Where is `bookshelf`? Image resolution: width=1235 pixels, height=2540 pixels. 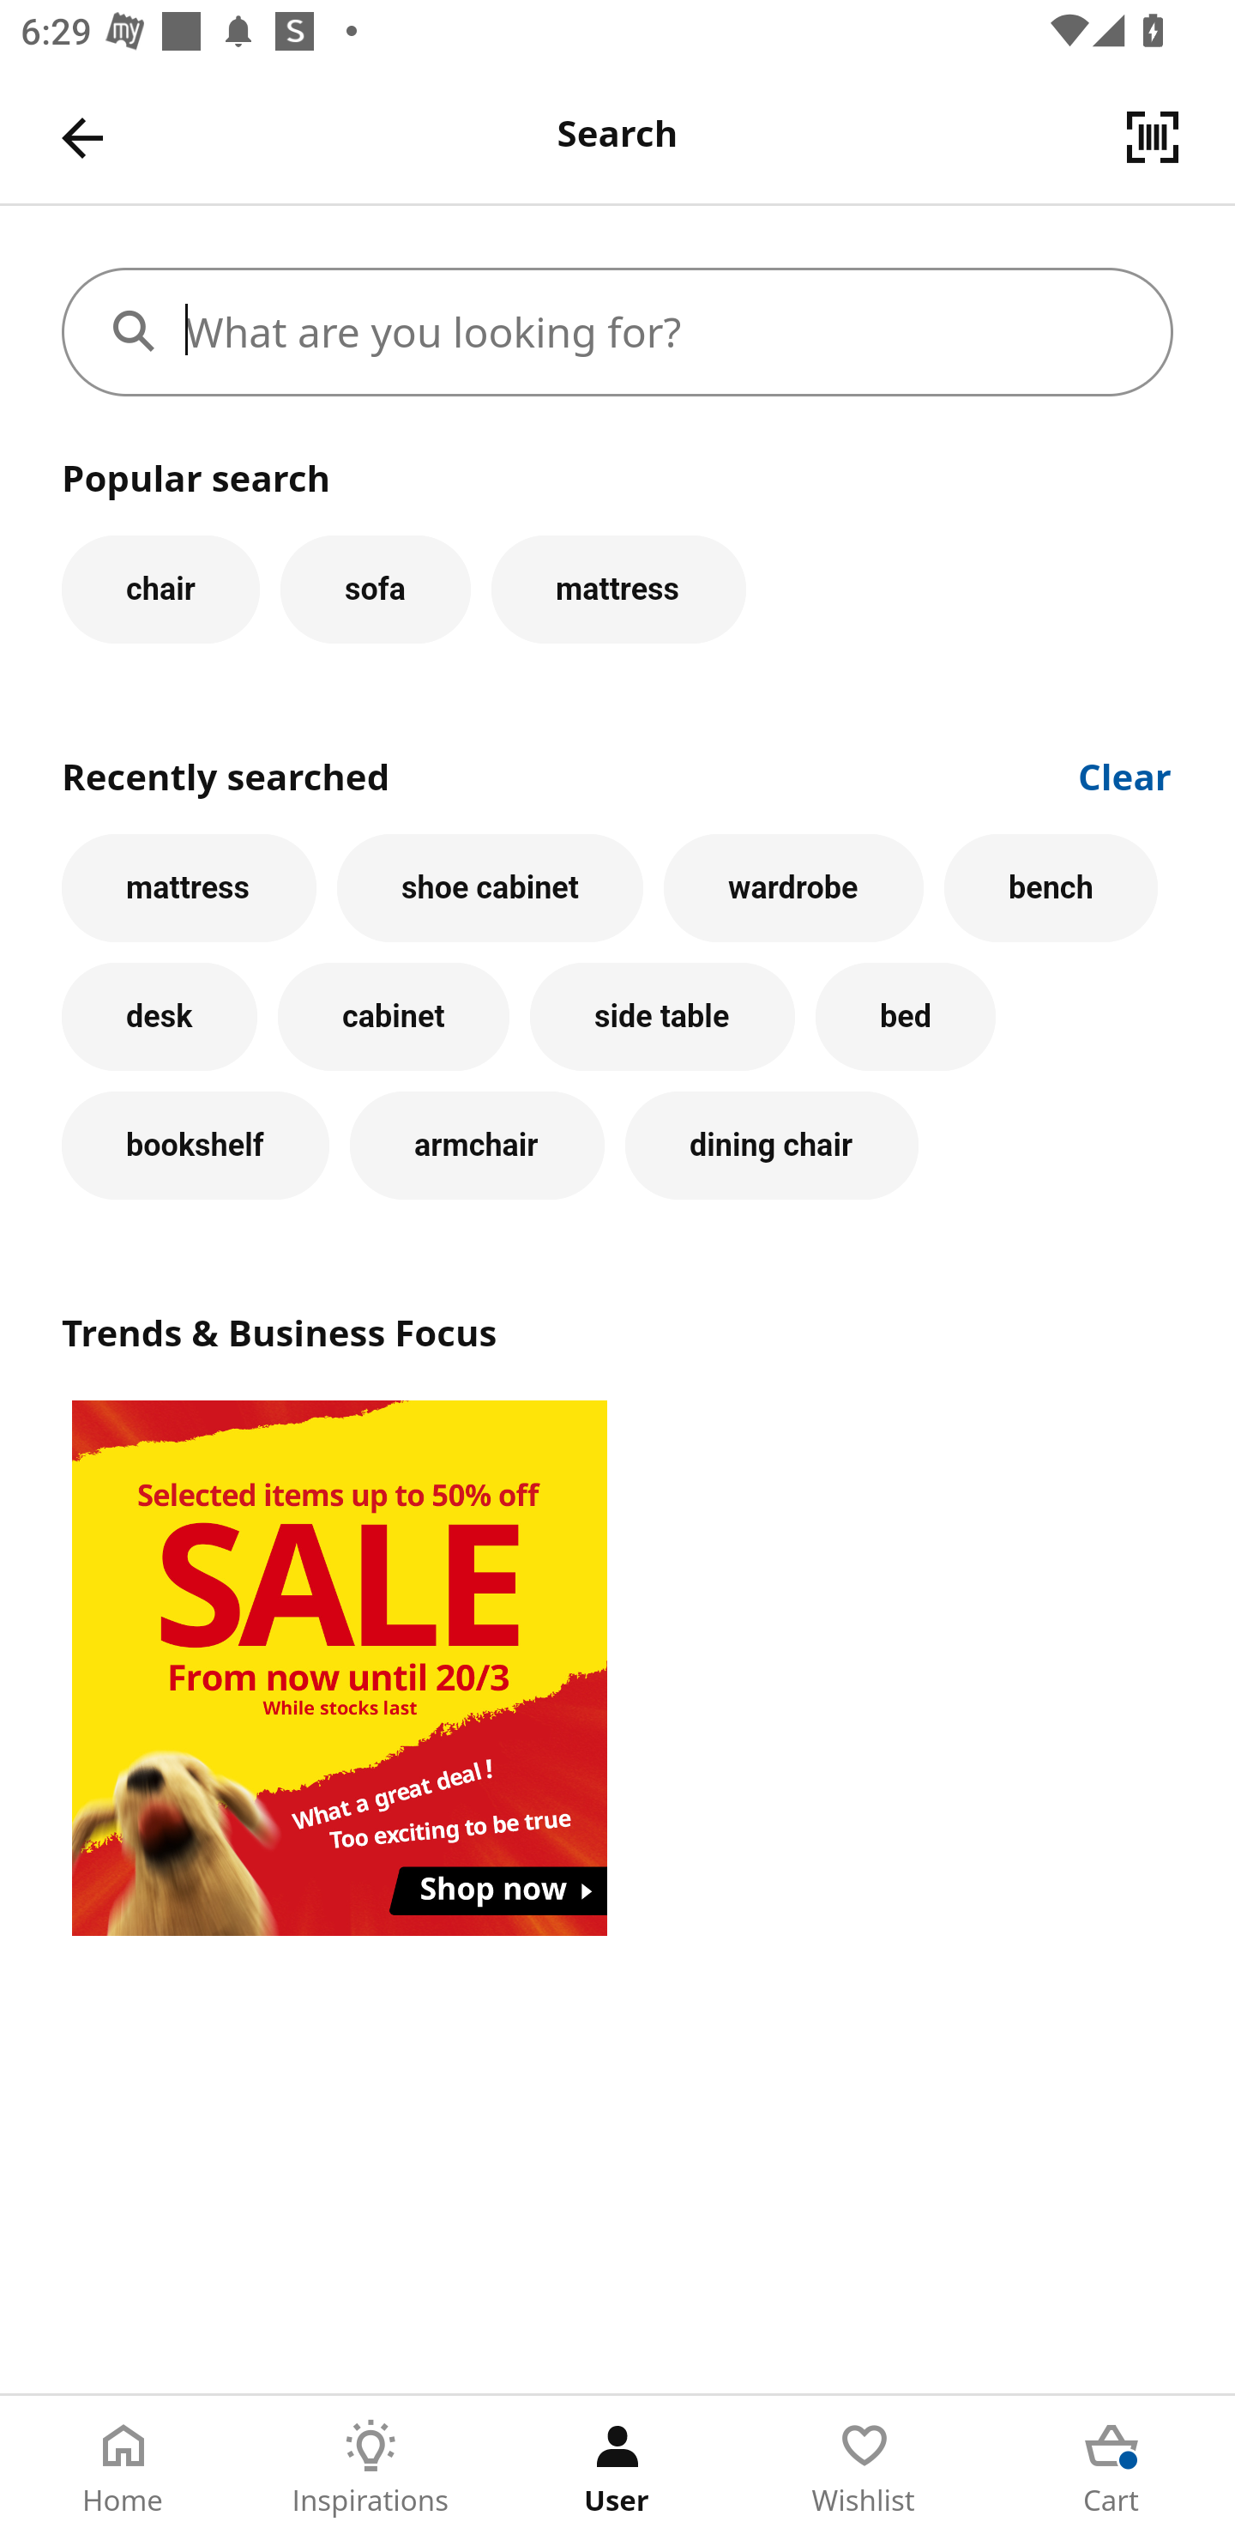
bookshelf is located at coordinates (196, 1145).